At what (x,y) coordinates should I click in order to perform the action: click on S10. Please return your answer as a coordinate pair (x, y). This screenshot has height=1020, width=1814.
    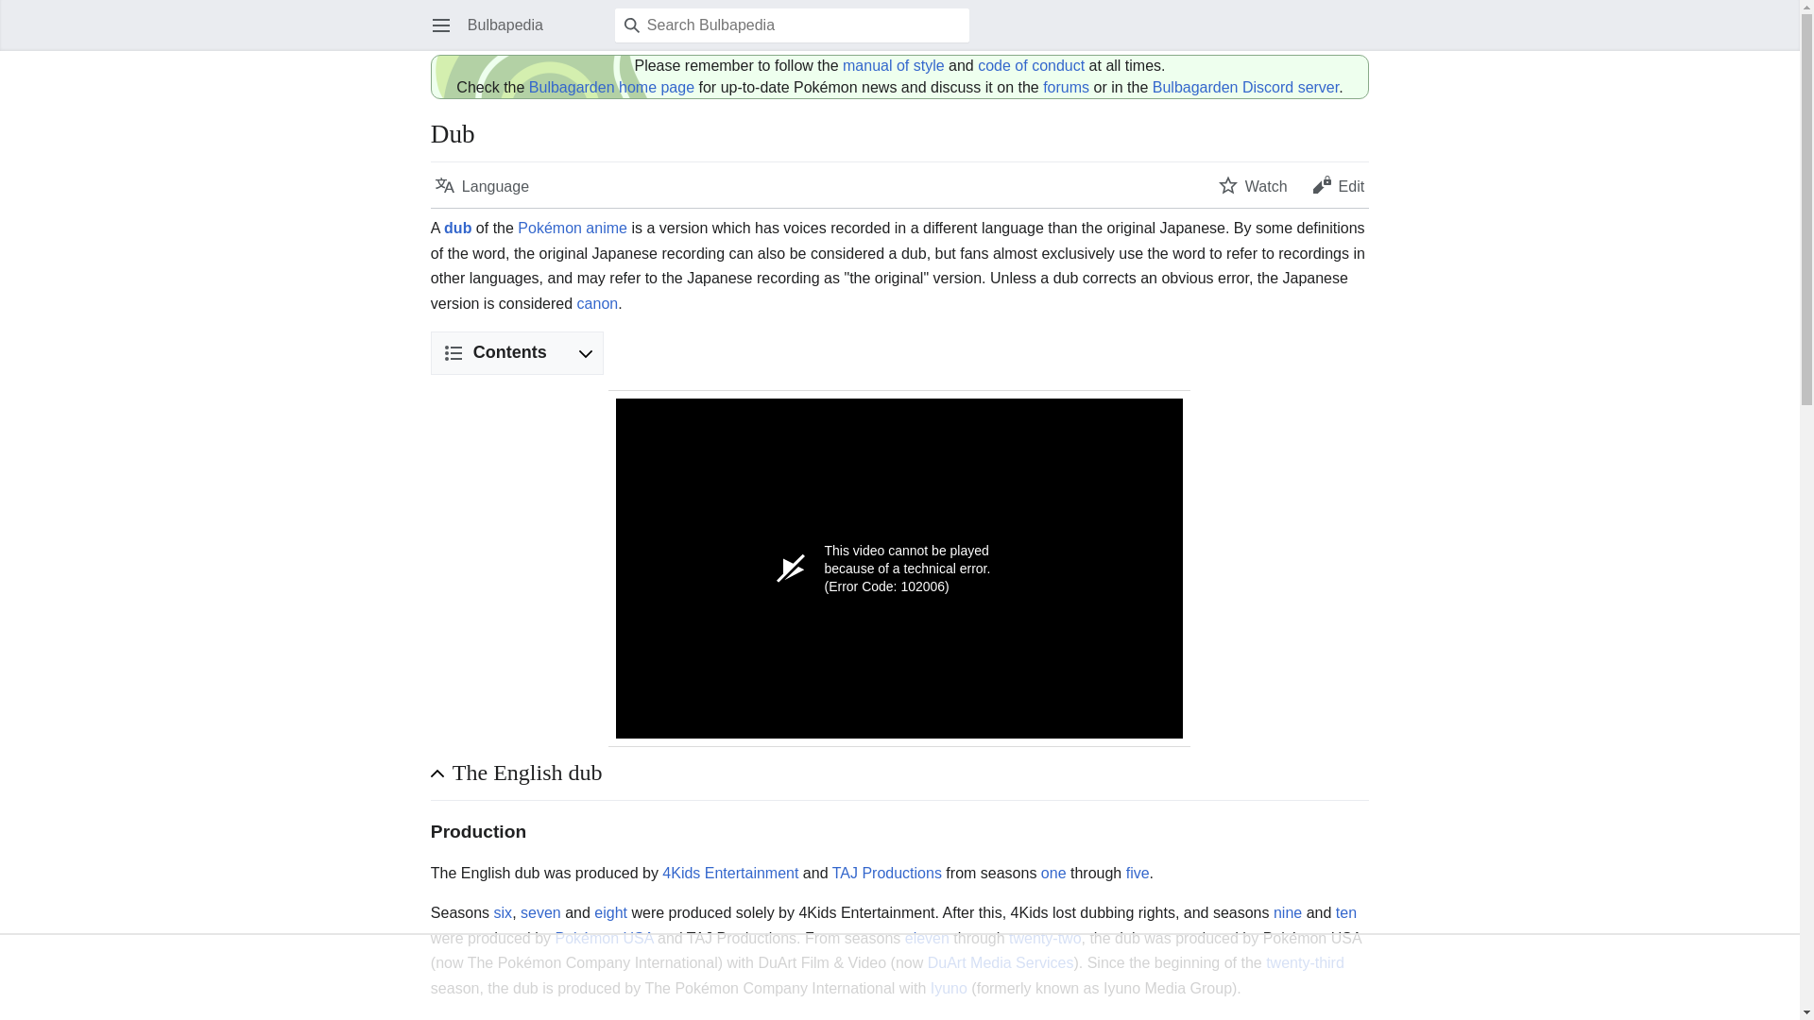
    Looking at the image, I should click on (1345, 912).